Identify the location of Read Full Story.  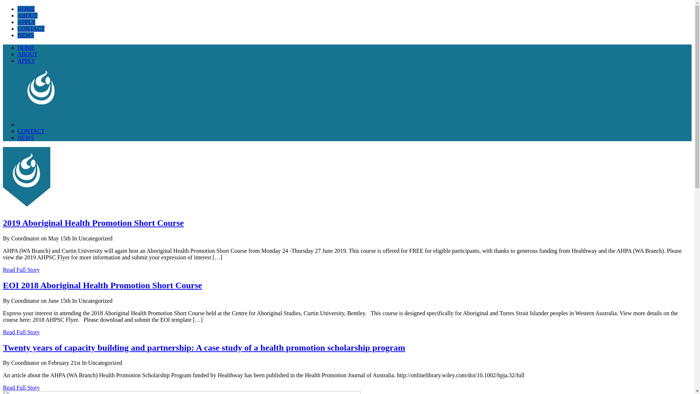
(21, 387).